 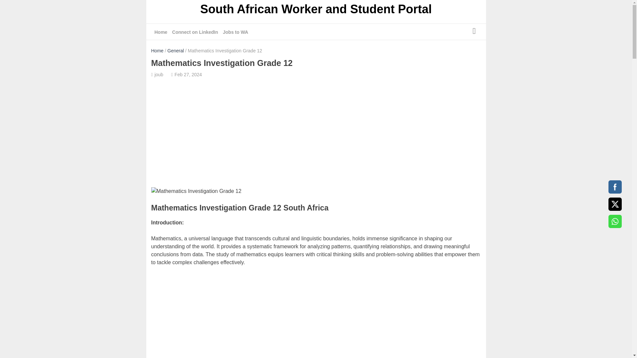 What do you see at coordinates (236, 32) in the screenshot?
I see `Jobs to WA` at bounding box center [236, 32].